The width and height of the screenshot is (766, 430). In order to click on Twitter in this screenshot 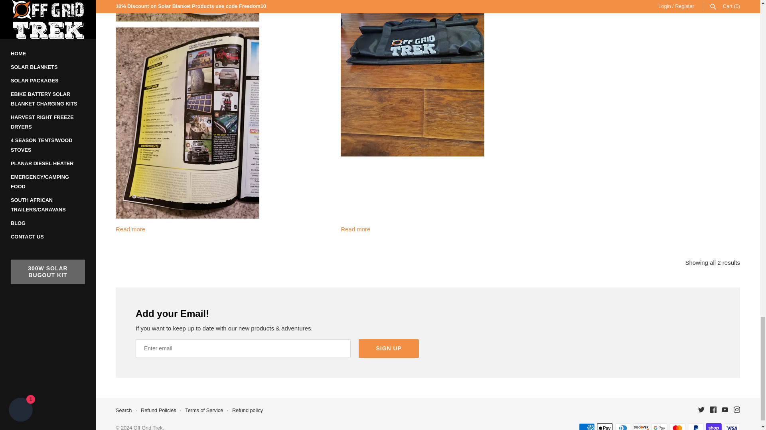, I will do `click(701, 409)`.